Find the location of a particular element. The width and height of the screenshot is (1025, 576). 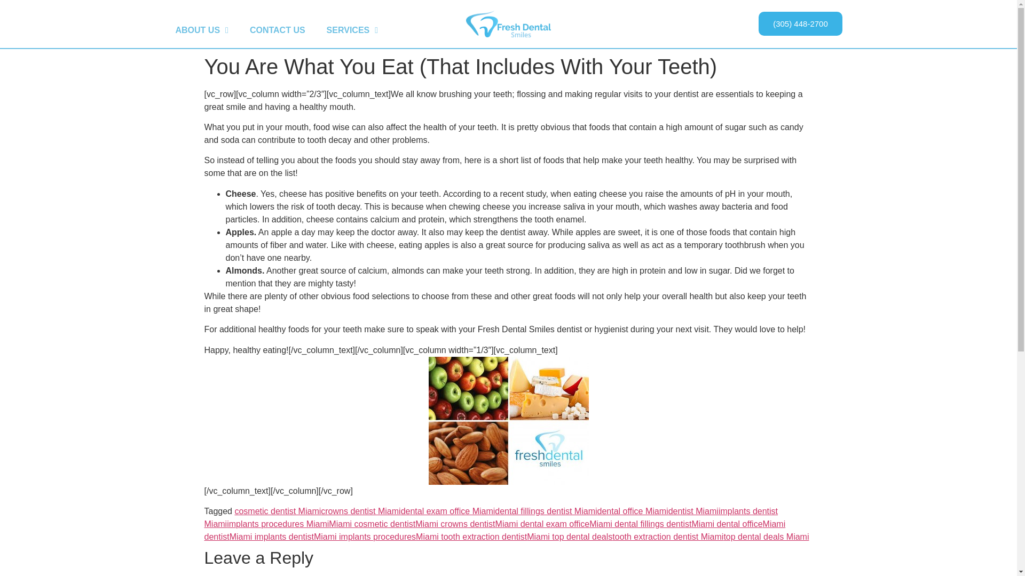

CONTACT US is located at coordinates (277, 30).